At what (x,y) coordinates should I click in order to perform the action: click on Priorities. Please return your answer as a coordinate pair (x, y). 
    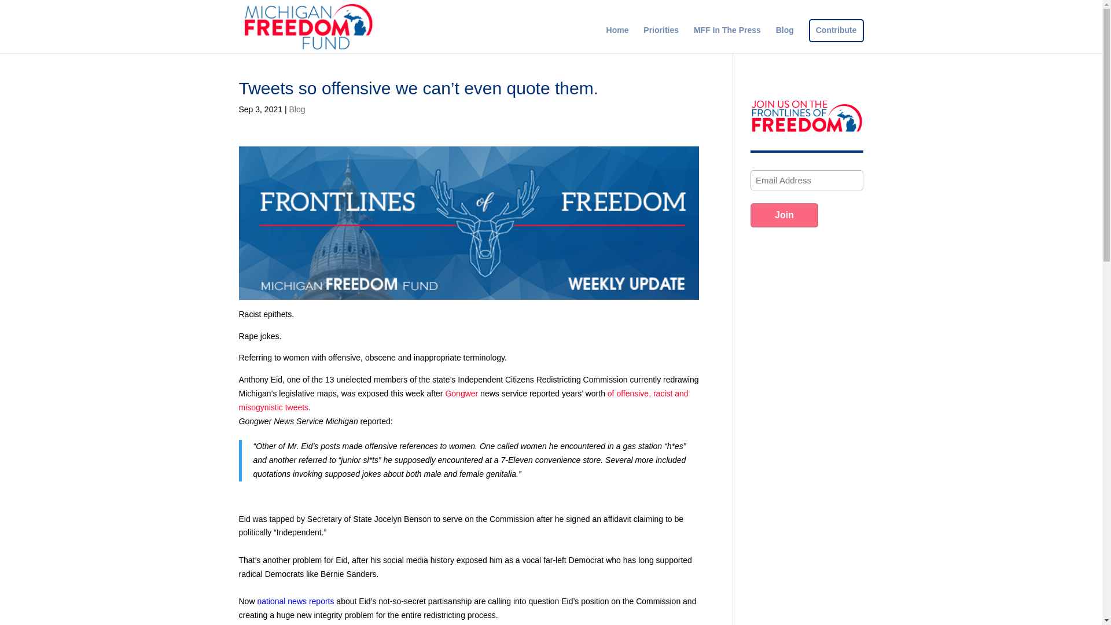
    Looking at the image, I should click on (661, 39).